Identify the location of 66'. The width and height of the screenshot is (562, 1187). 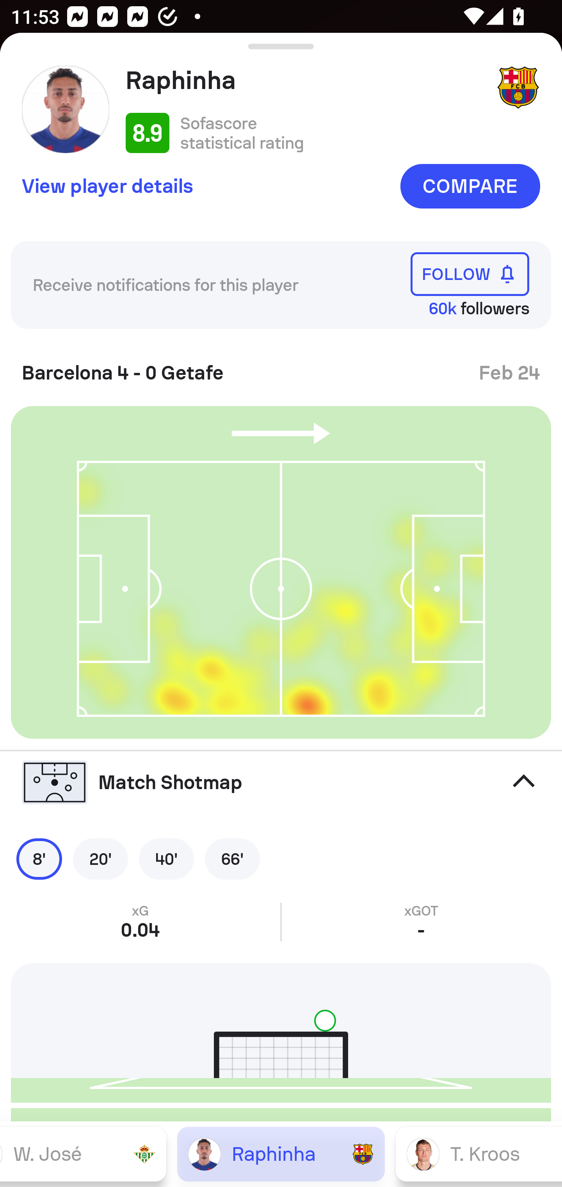
(232, 859).